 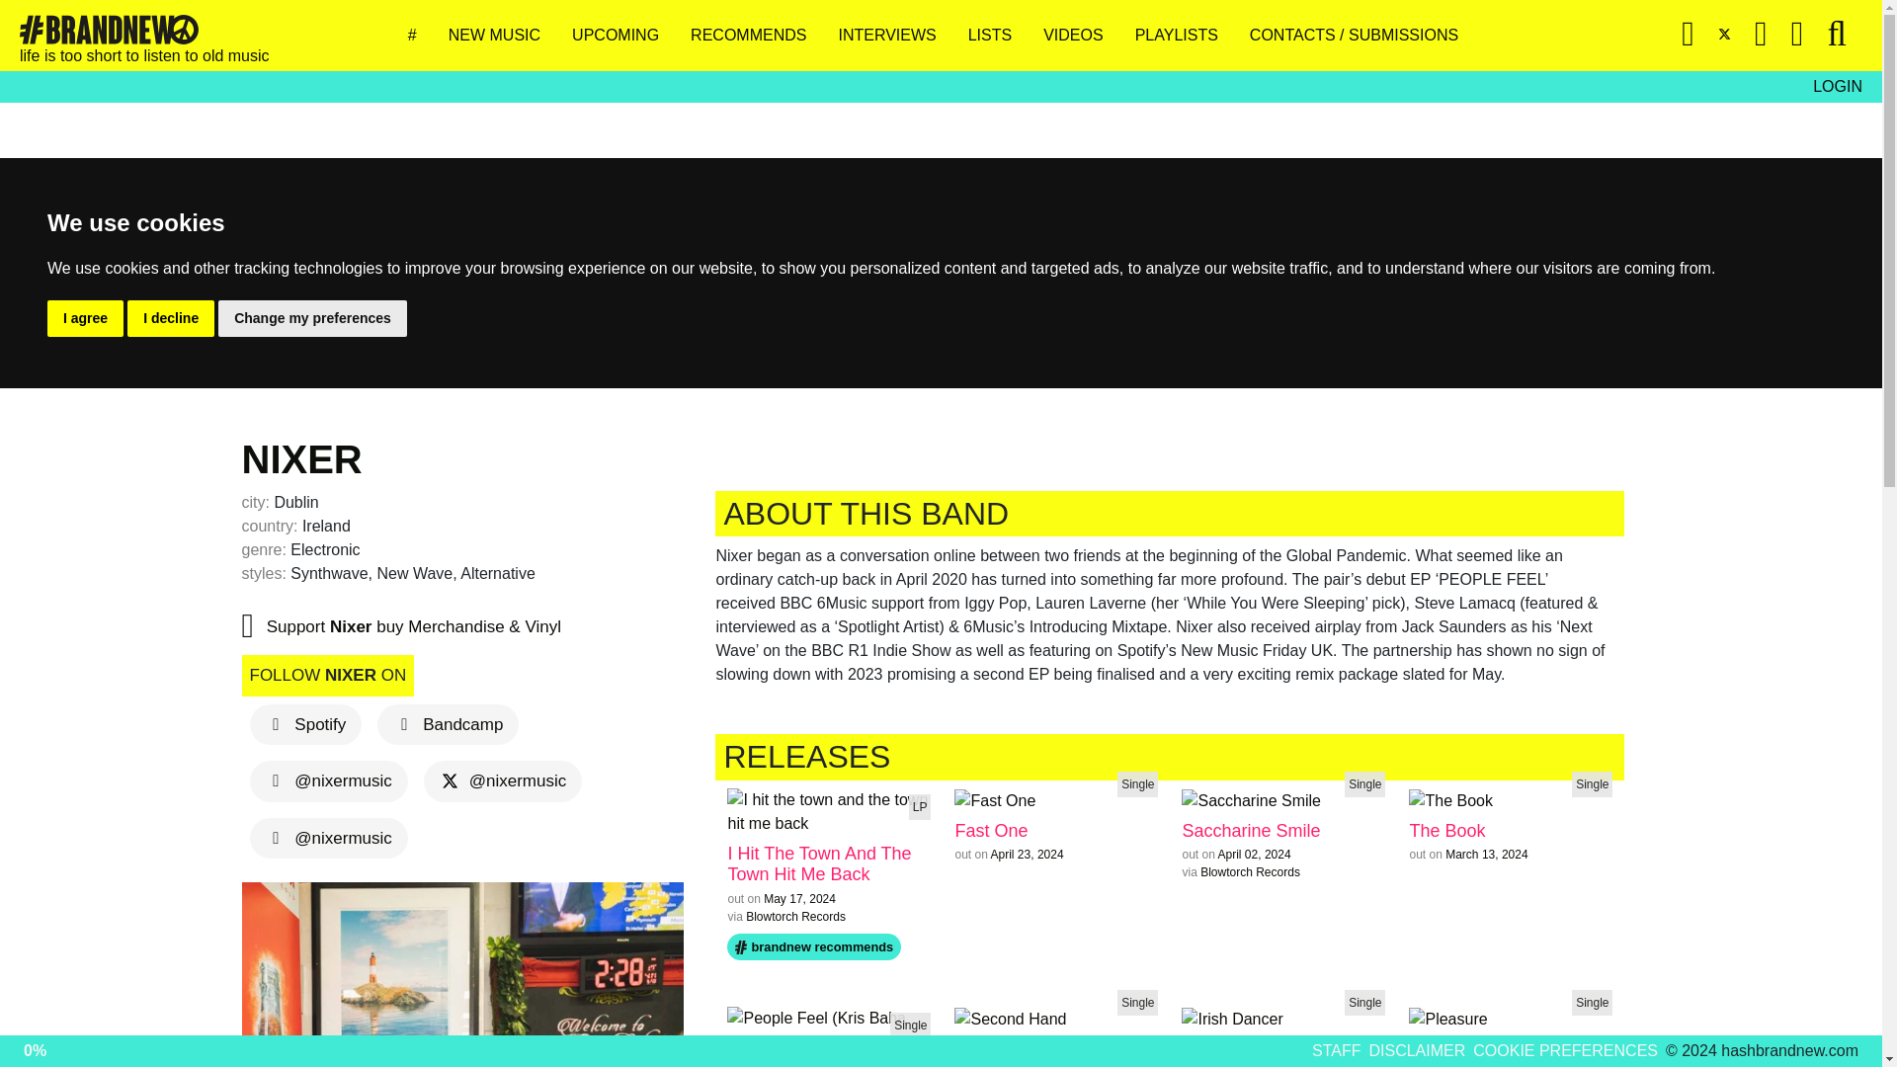 What do you see at coordinates (623, 36) in the screenshot?
I see `Upcoming` at bounding box center [623, 36].